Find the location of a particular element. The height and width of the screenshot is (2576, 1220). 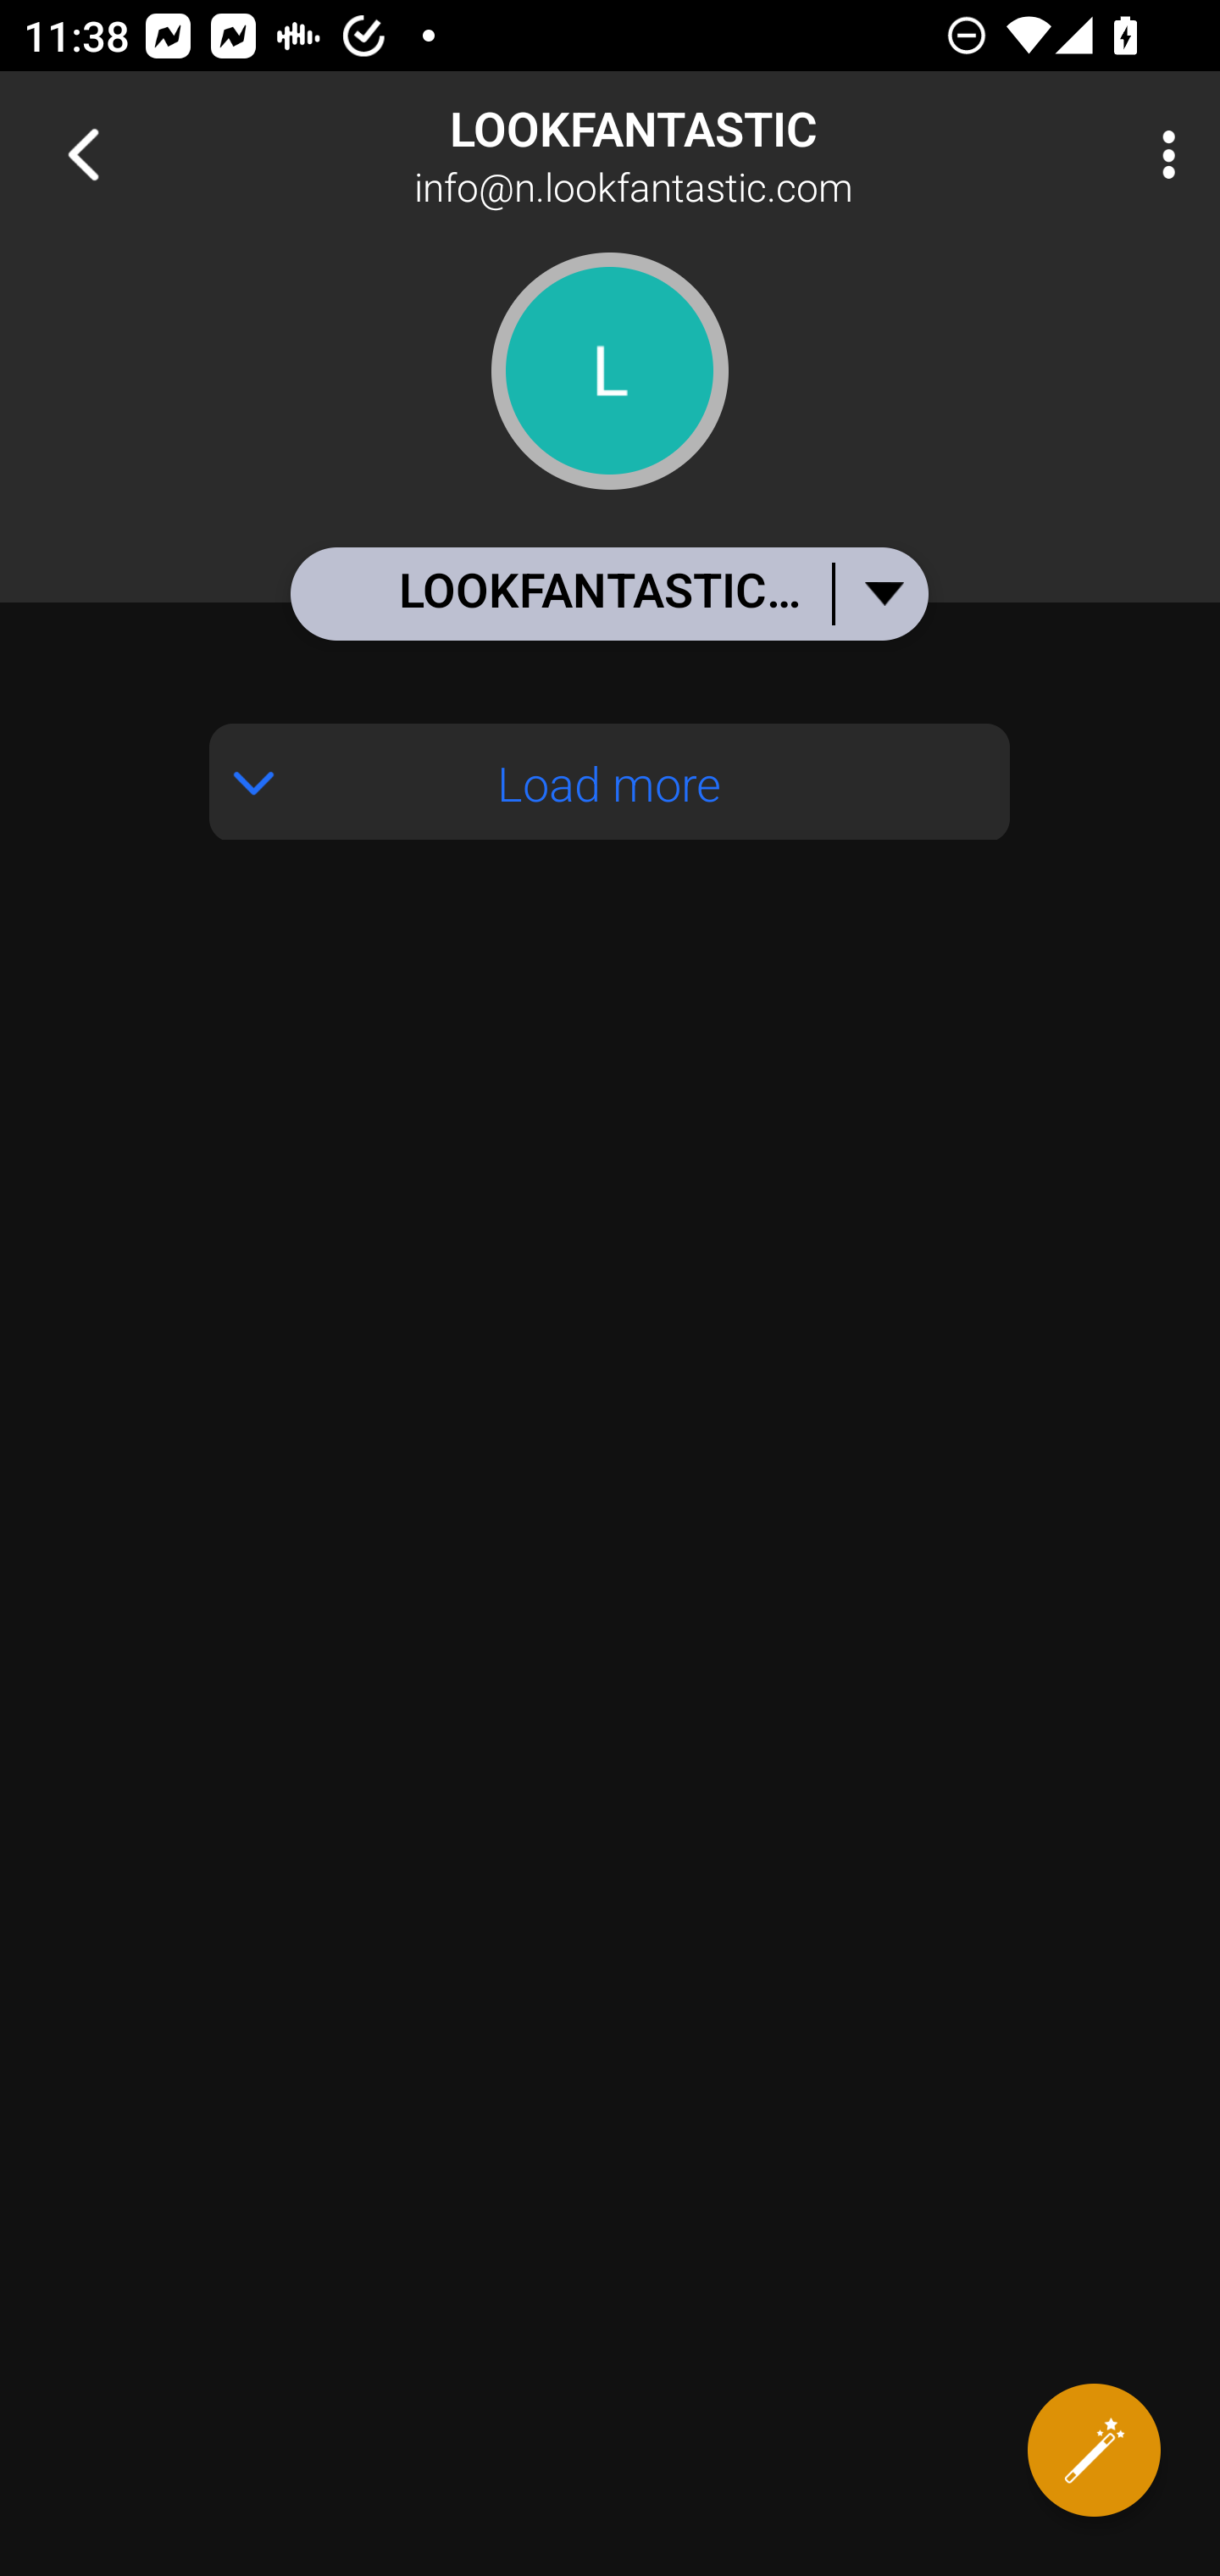

LOOKFANTASTIC & You is located at coordinates (608, 593).